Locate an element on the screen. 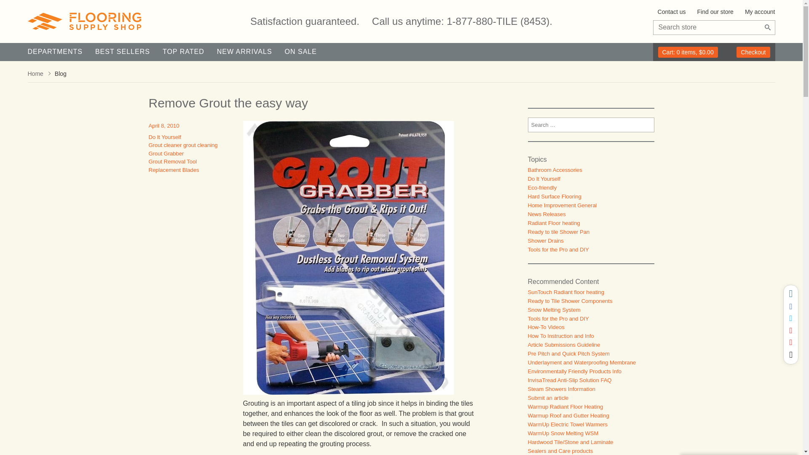 This screenshot has width=809, height=455. Underlayment and Waterproofing Membrane is located at coordinates (581, 362).